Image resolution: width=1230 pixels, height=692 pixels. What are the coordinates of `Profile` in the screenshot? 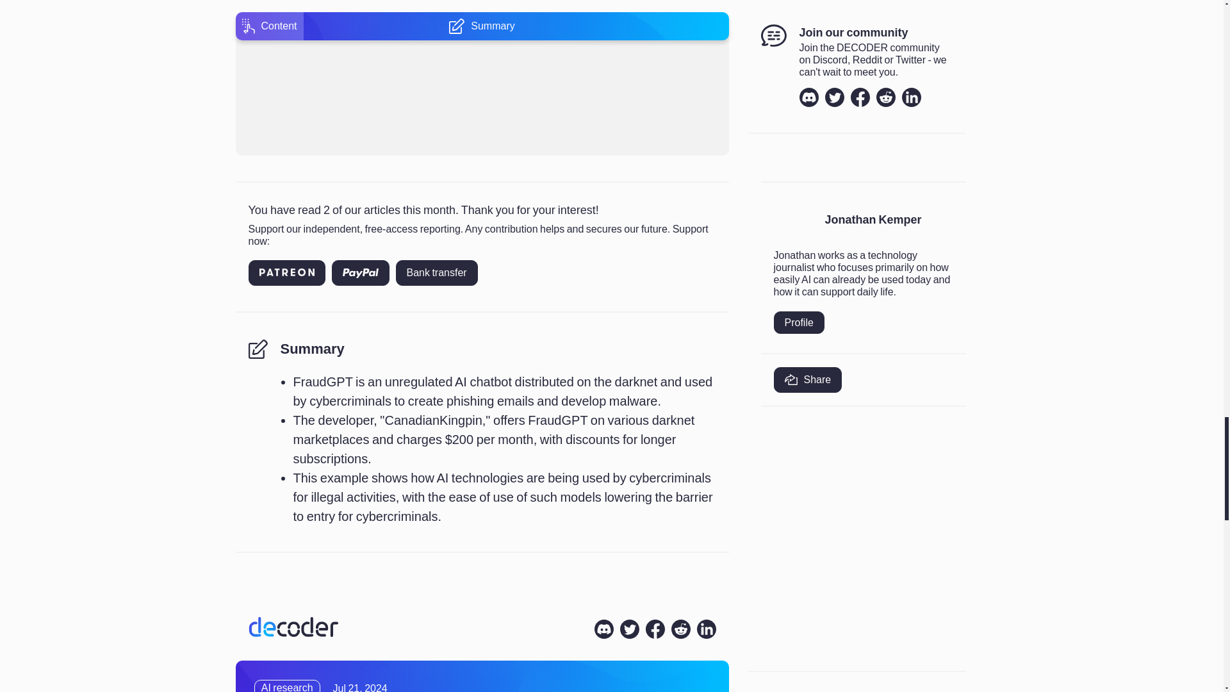 It's located at (798, 322).